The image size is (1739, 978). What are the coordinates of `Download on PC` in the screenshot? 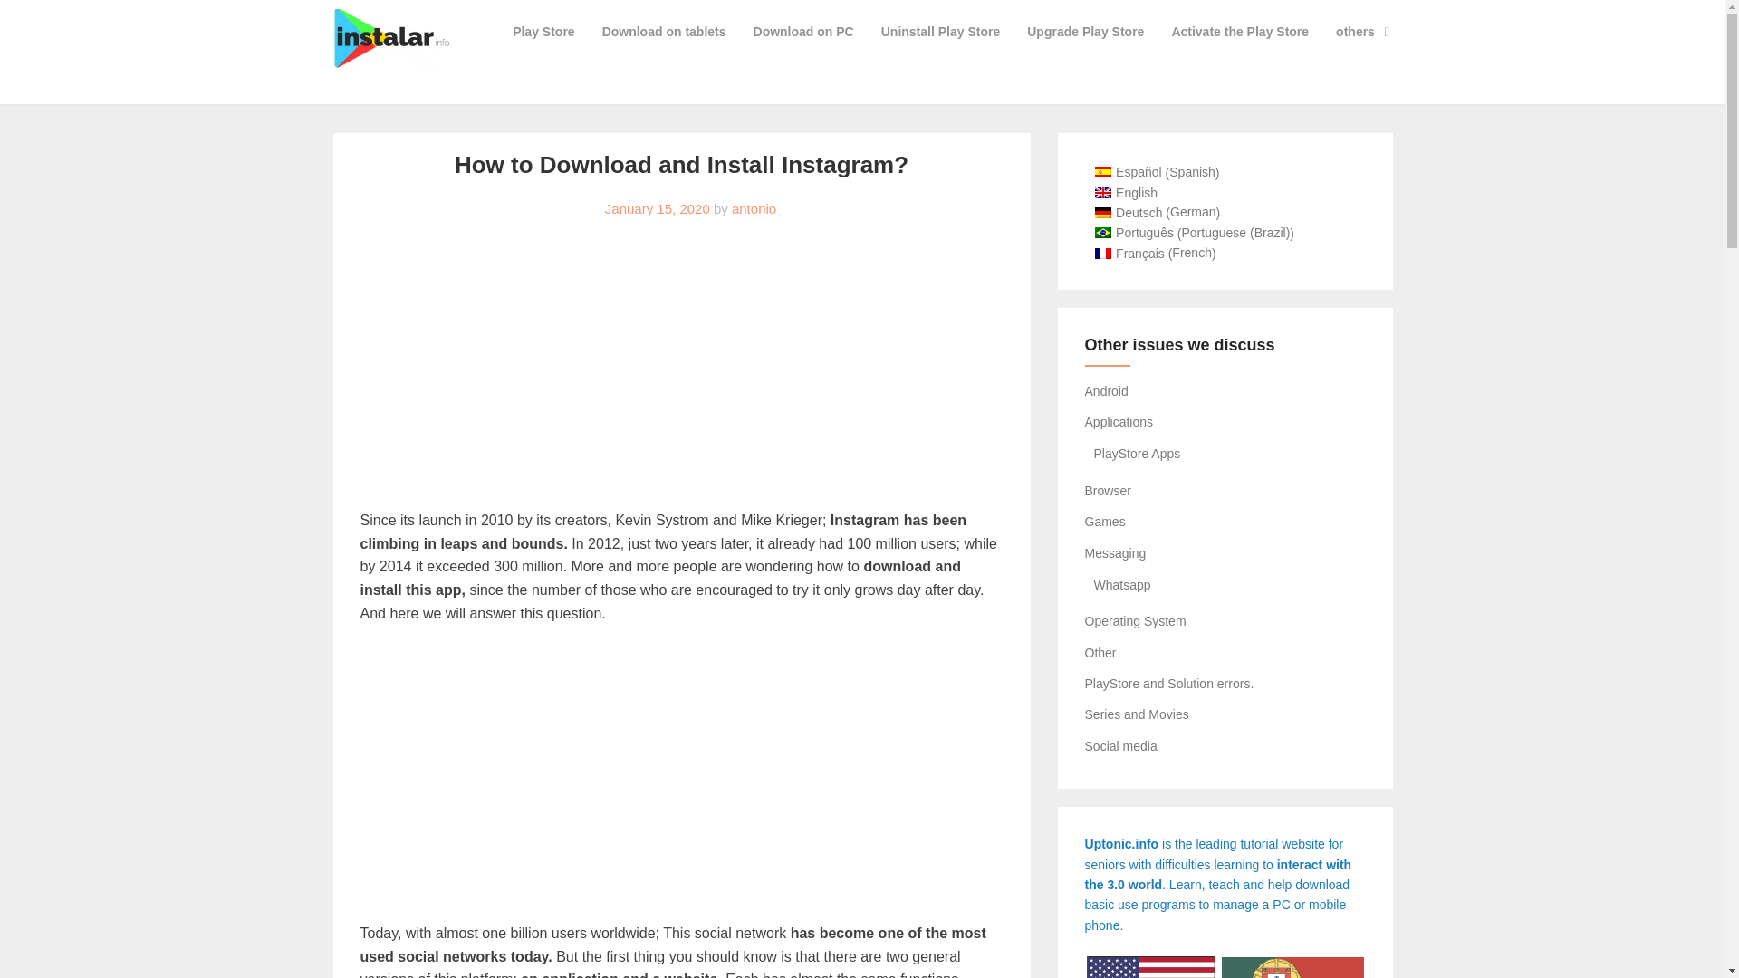 It's located at (804, 31).